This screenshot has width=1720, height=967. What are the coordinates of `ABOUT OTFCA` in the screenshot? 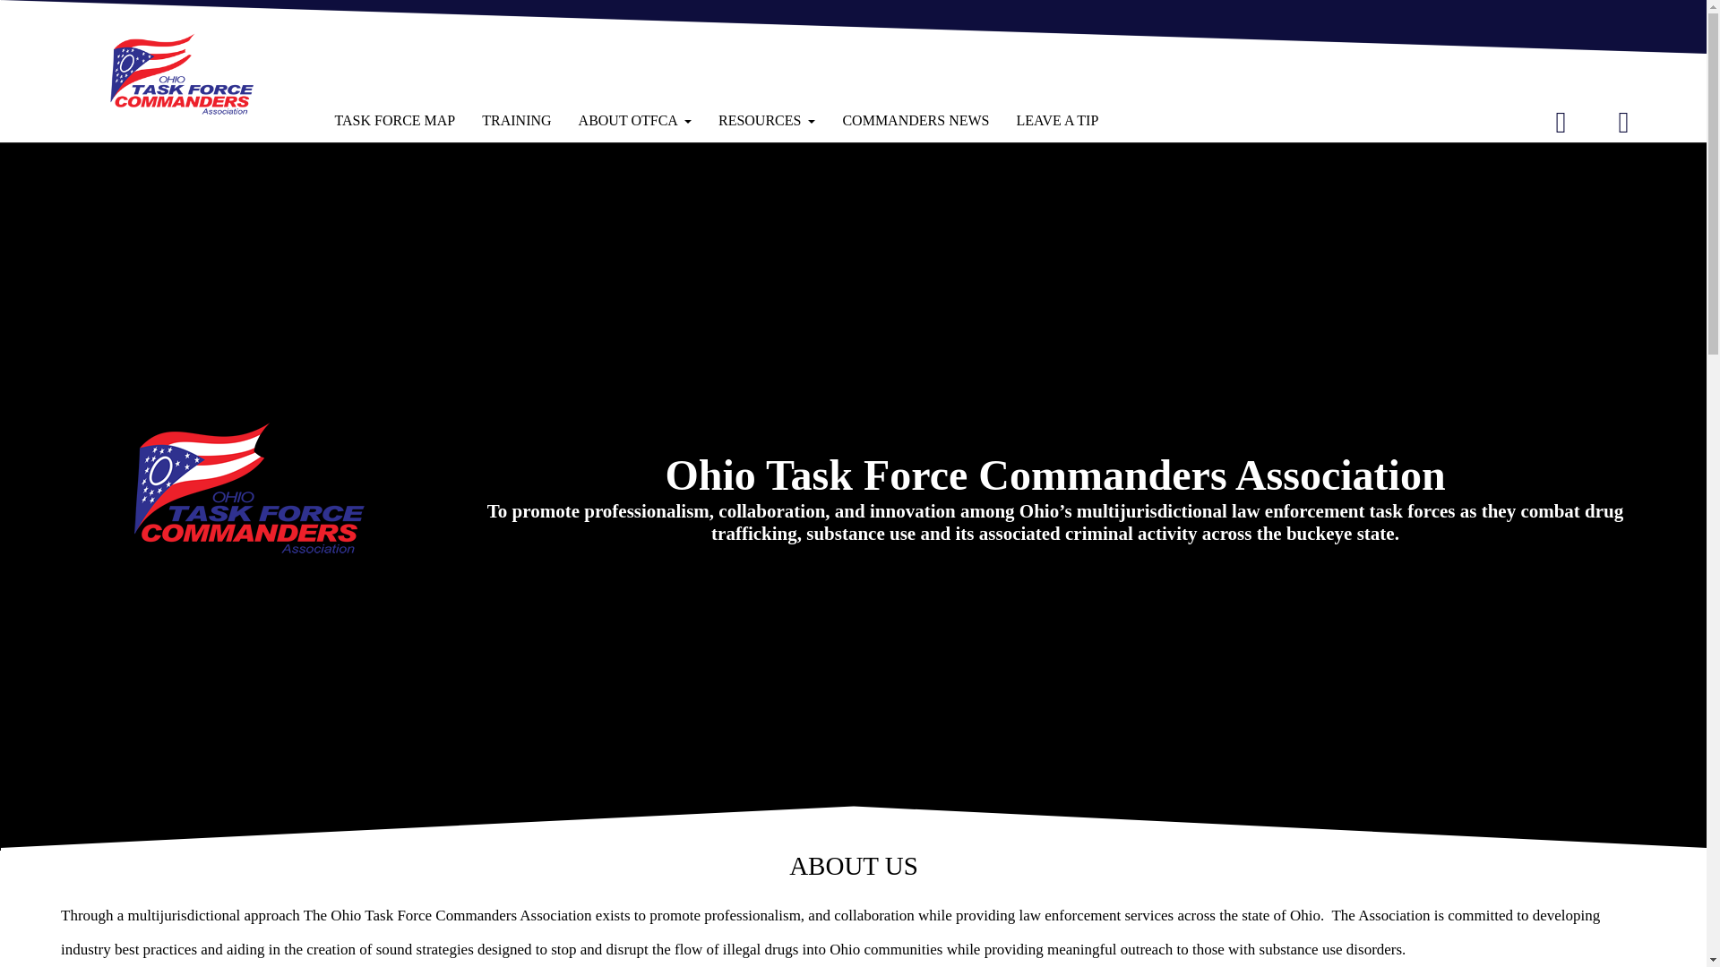 It's located at (635, 120).